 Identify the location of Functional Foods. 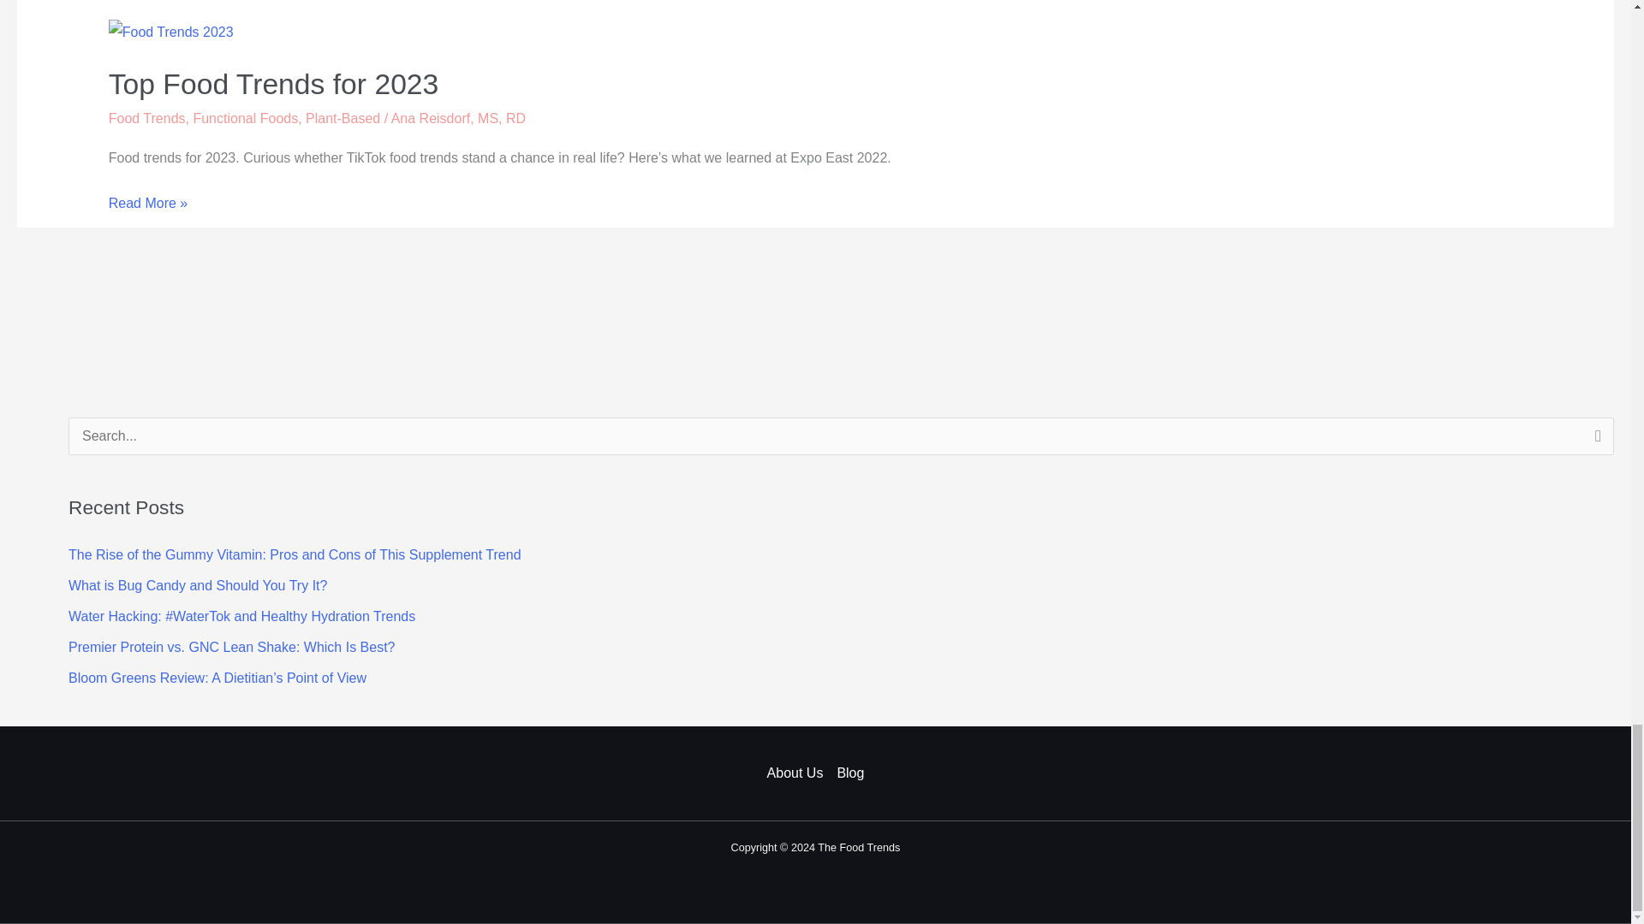
(245, 118).